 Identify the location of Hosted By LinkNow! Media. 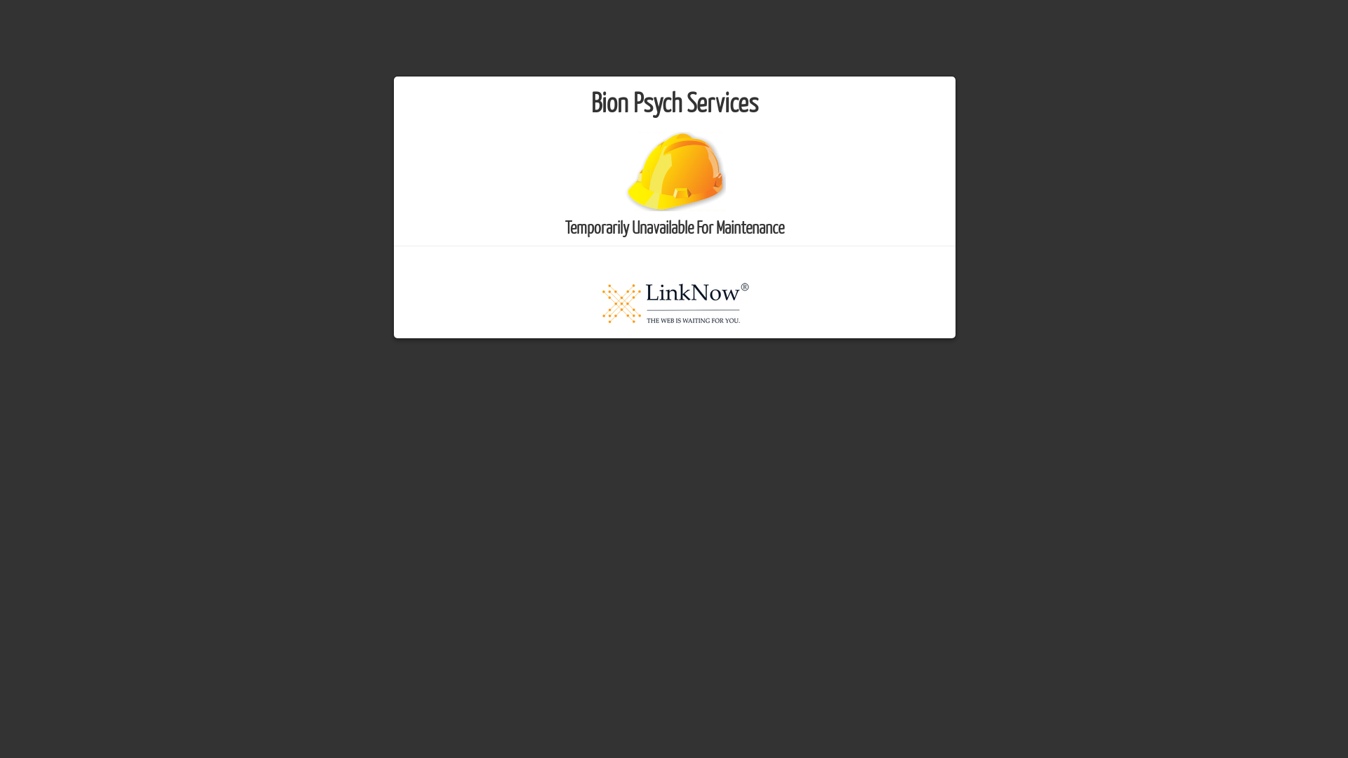
(674, 302).